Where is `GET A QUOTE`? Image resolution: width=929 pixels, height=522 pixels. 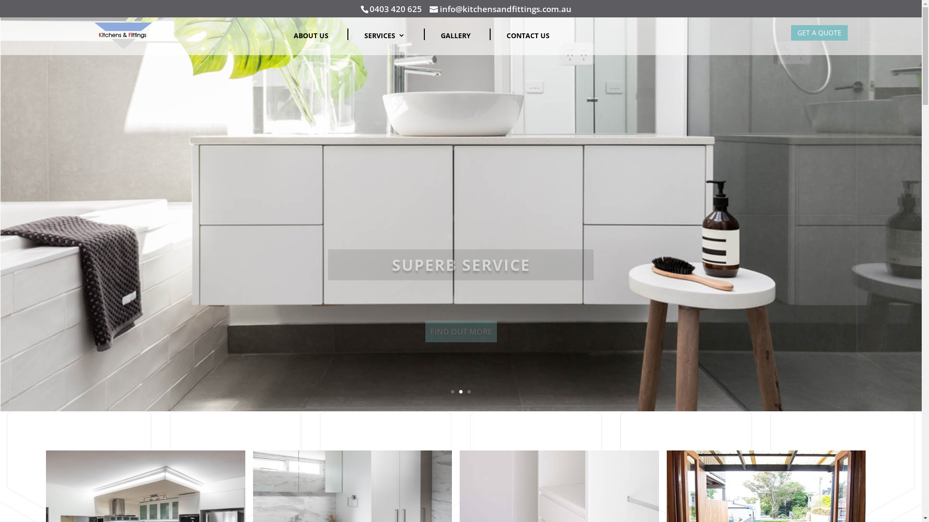 GET A QUOTE is located at coordinates (820, 33).